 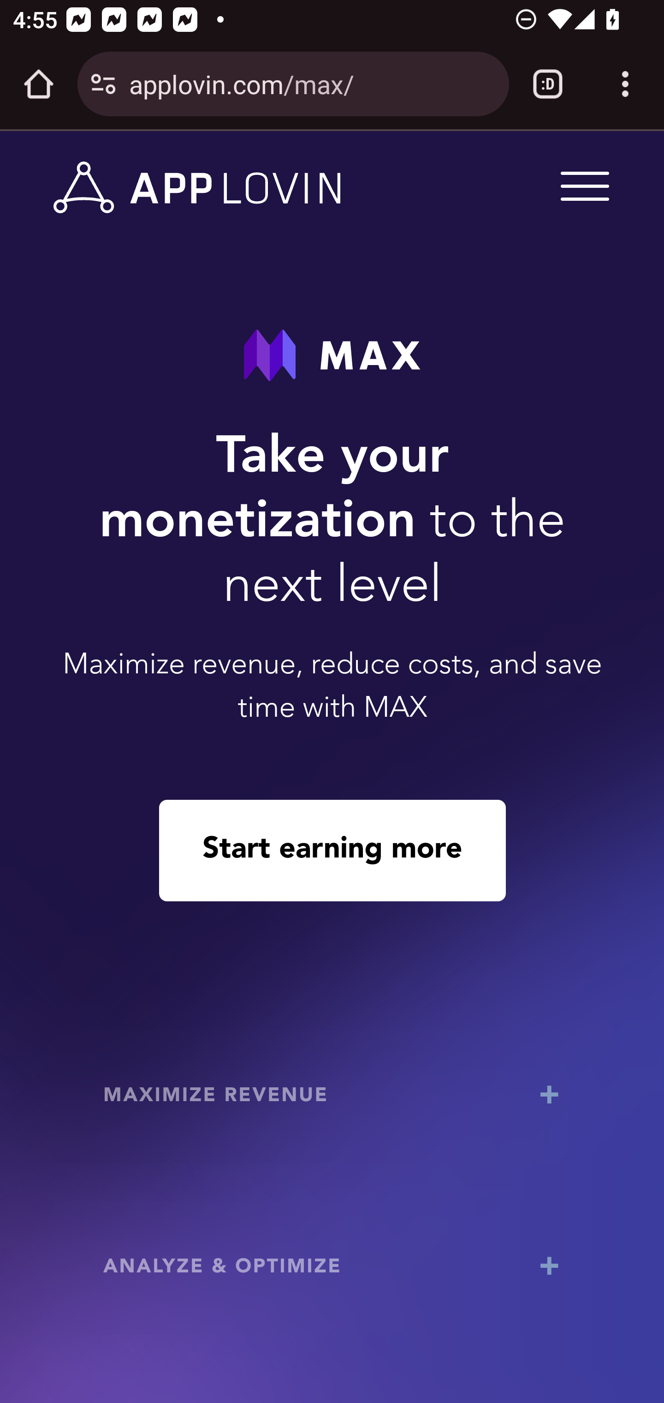 What do you see at coordinates (548, 84) in the screenshot?
I see `Switch or close tabs` at bounding box center [548, 84].